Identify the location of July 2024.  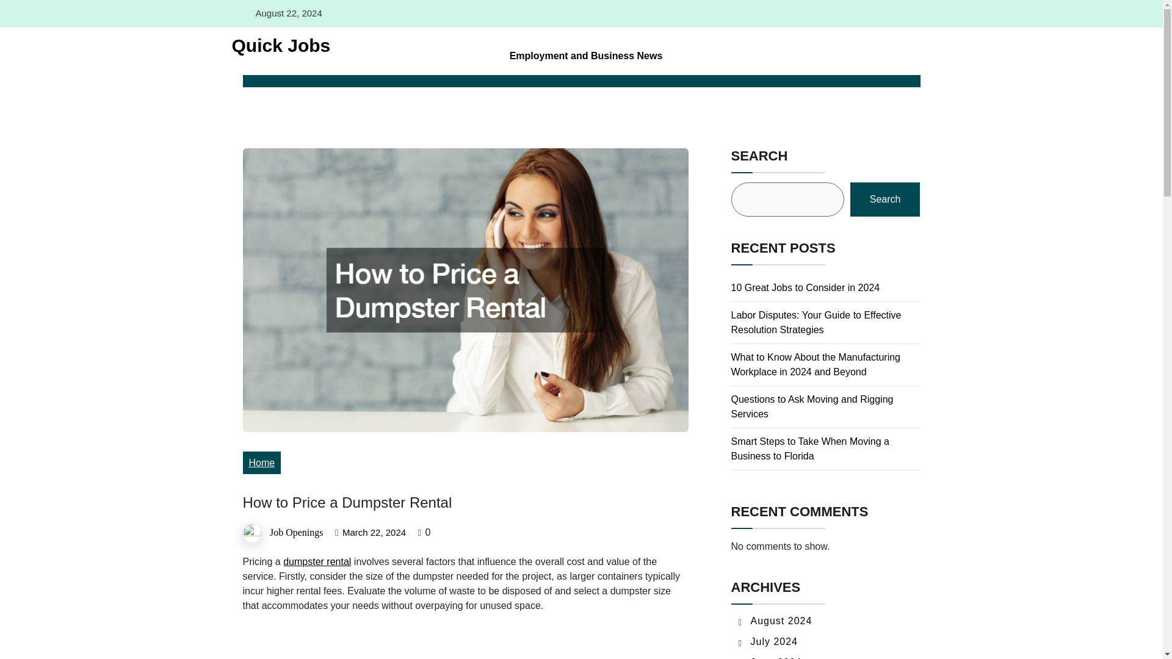
(774, 641).